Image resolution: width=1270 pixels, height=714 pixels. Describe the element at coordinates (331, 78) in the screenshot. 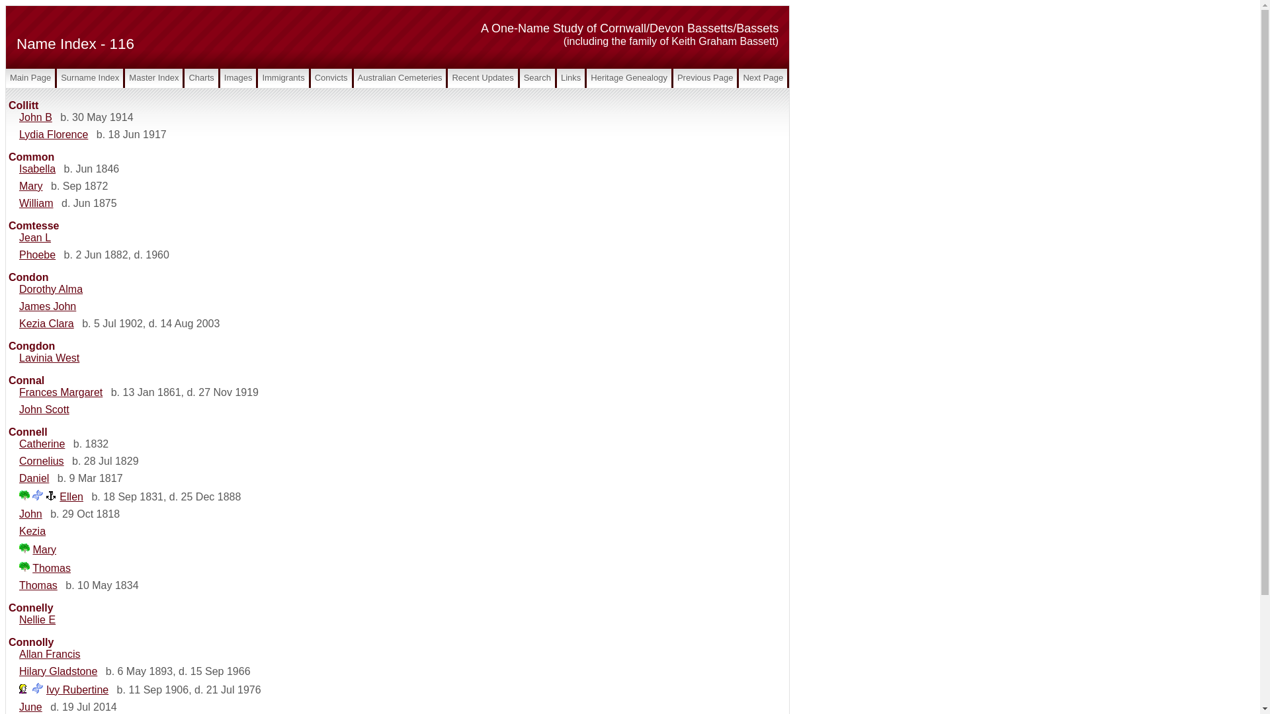

I see `Convicts` at that location.